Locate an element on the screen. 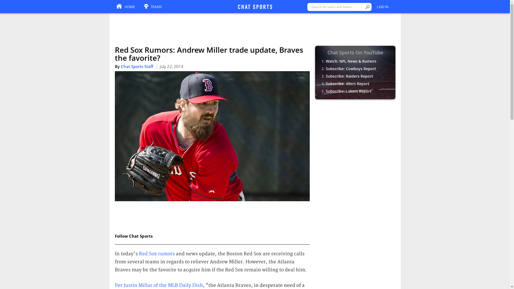  Chat Sports Staff is located at coordinates (137, 66).